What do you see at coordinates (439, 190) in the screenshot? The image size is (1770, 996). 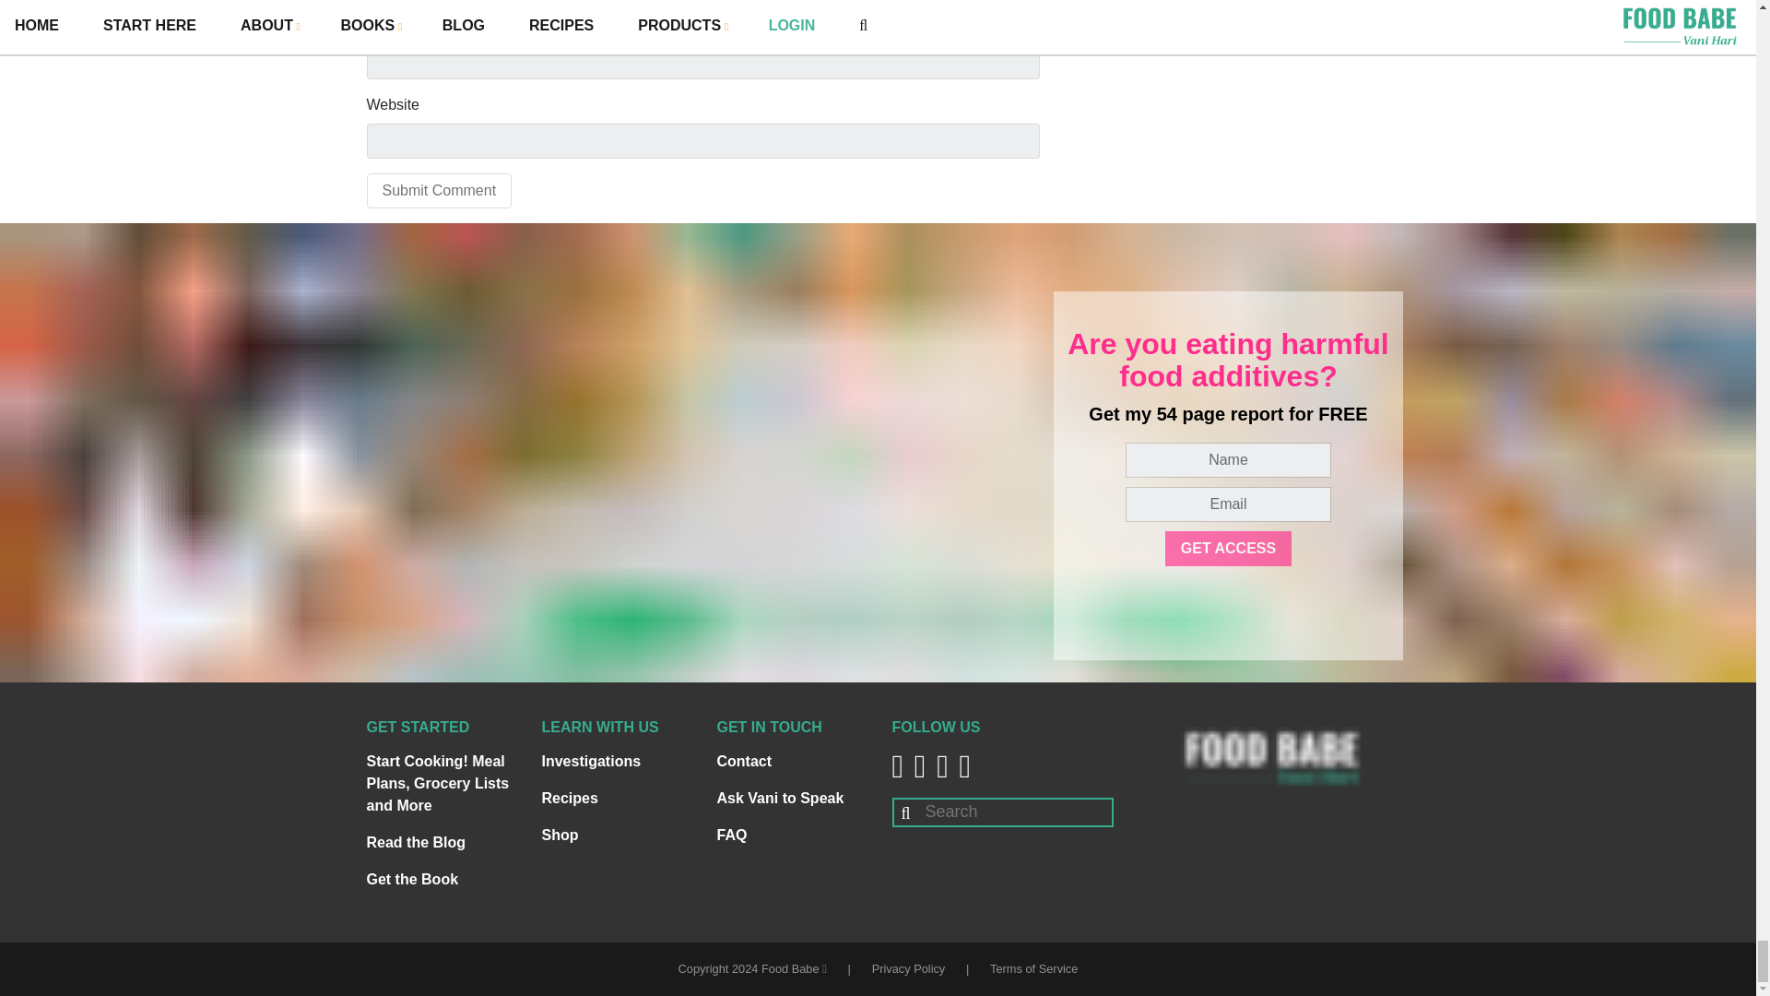 I see `Submit Comment` at bounding box center [439, 190].